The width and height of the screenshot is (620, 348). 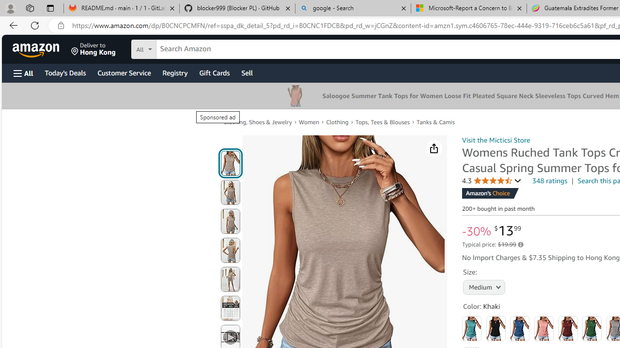 I want to click on Sell, so click(x=247, y=72).